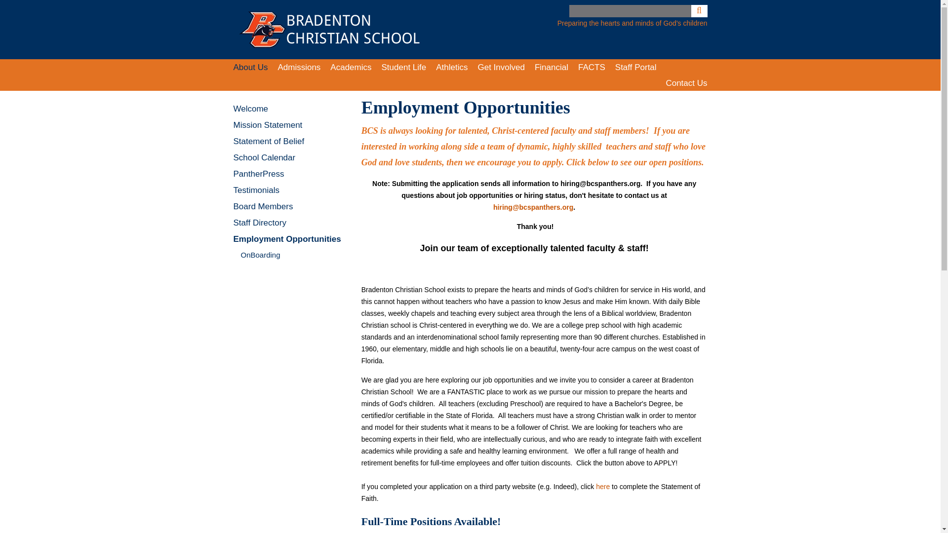 The image size is (948, 533). Describe the element at coordinates (351, 67) in the screenshot. I see `Academics` at that location.